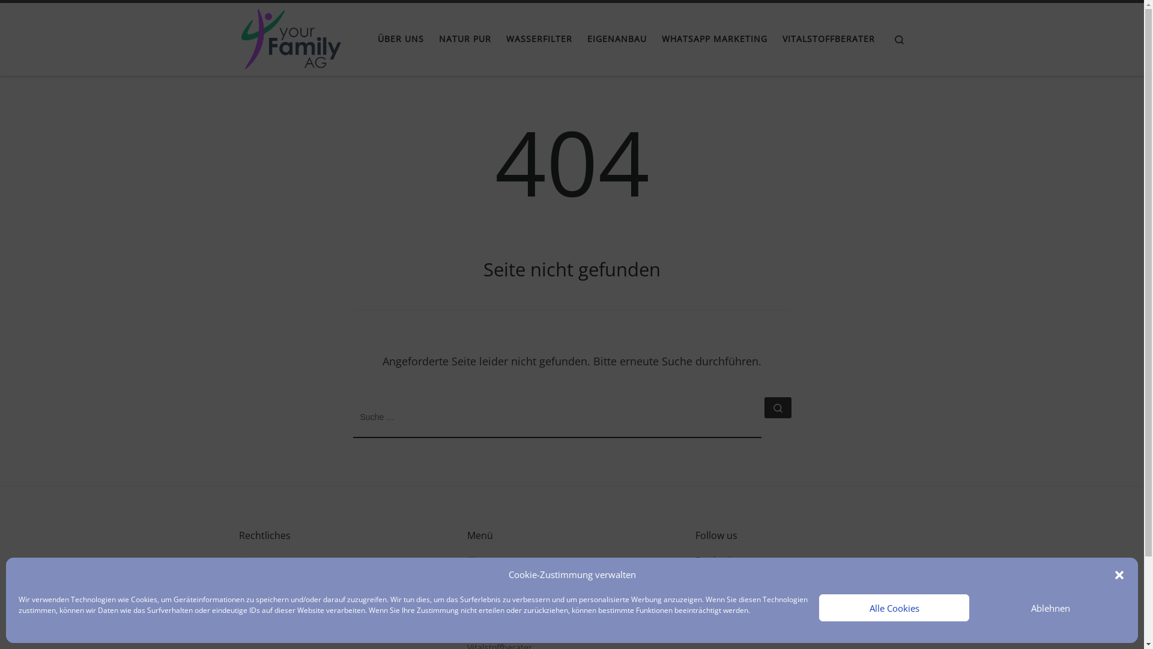 The image size is (1153, 649). I want to click on Zum Inhalt springen, so click(58, 17).